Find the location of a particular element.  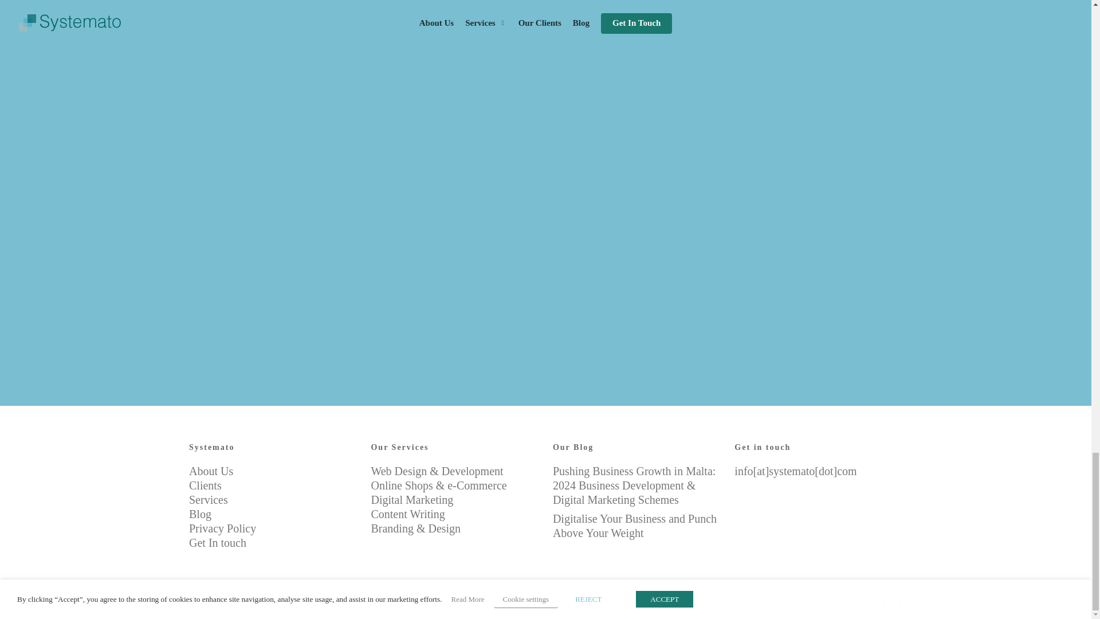

Get In touch is located at coordinates (218, 542).